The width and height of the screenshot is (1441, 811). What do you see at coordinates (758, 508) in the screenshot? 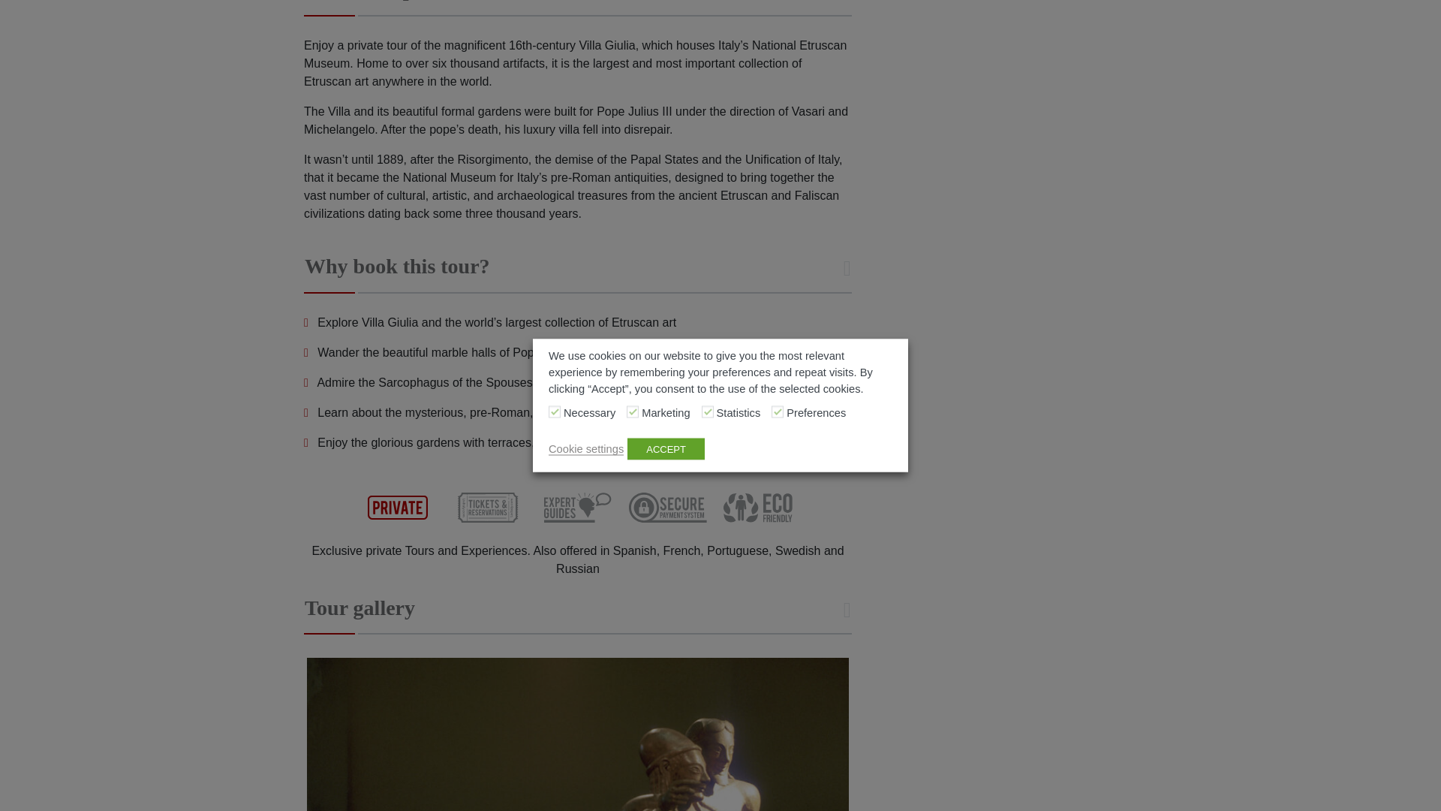
I see `eco-friendly` at bounding box center [758, 508].